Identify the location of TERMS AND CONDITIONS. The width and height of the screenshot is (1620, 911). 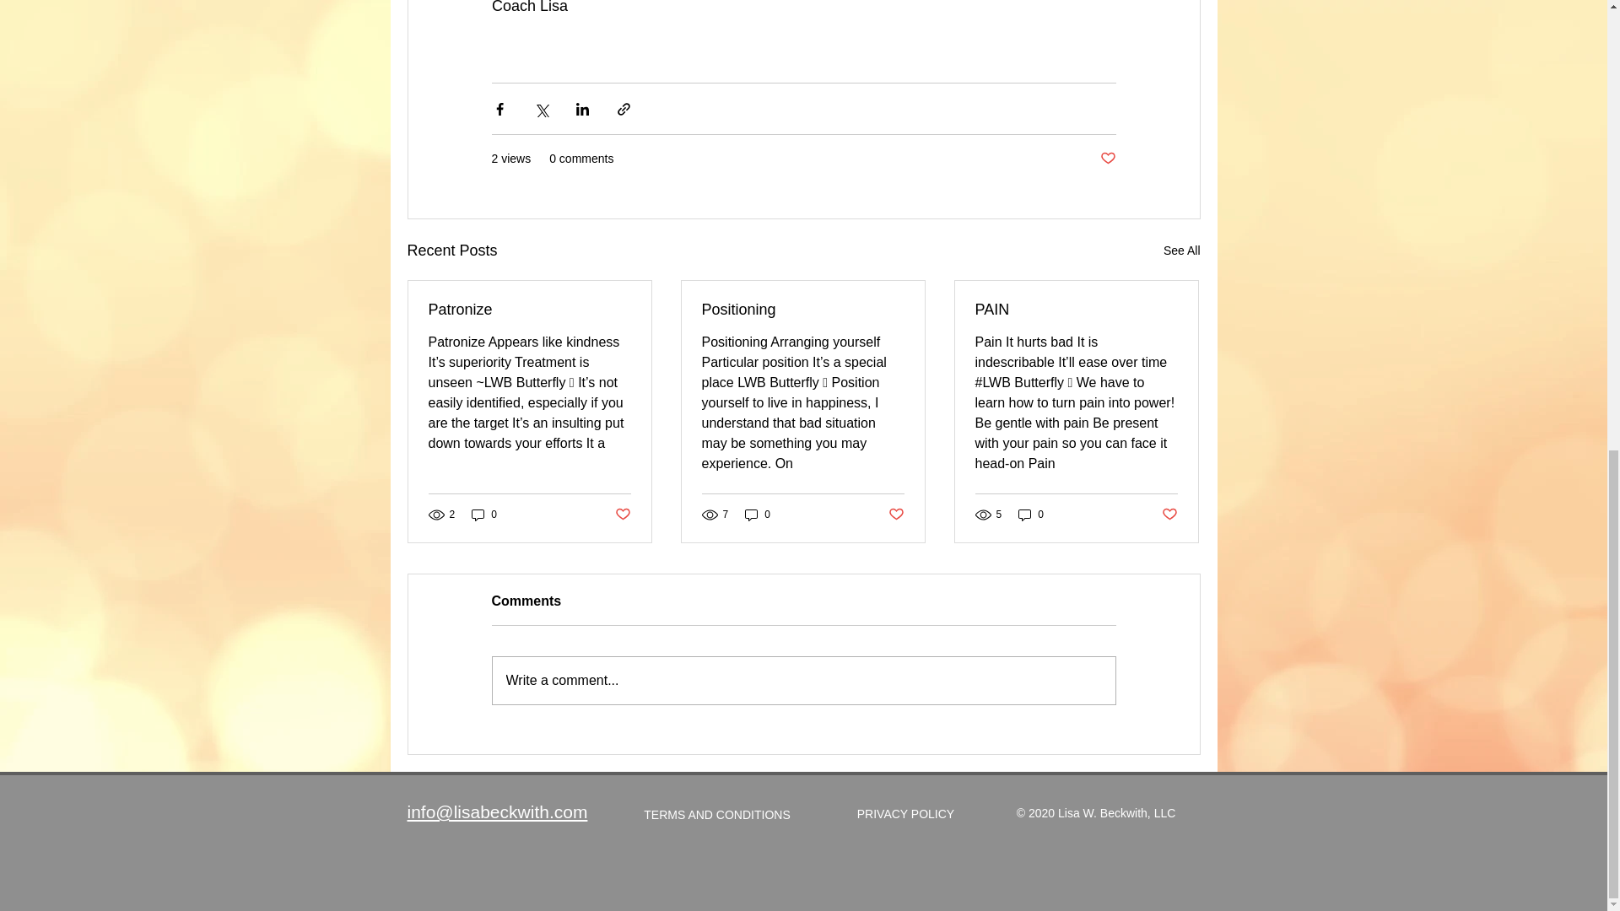
(716, 815).